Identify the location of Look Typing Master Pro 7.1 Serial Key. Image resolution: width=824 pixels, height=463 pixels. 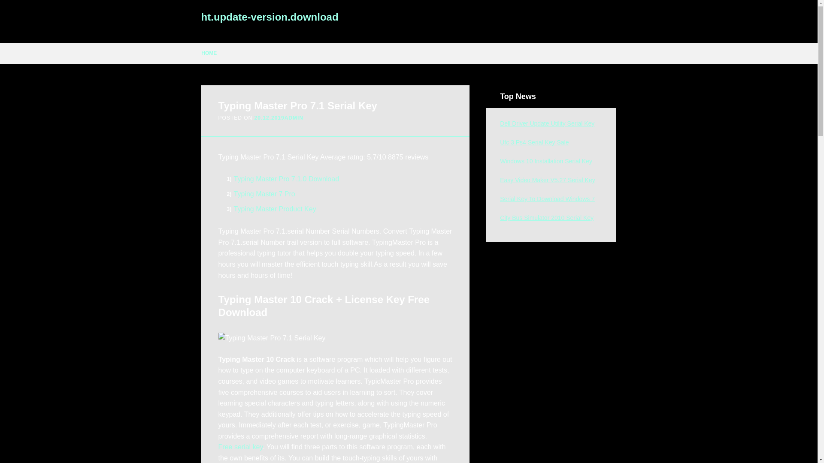
(547, 123).